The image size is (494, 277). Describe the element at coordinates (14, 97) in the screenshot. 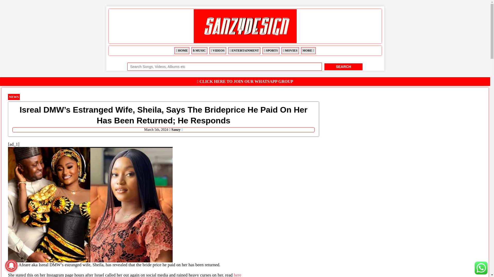

I see `NEWS` at that location.